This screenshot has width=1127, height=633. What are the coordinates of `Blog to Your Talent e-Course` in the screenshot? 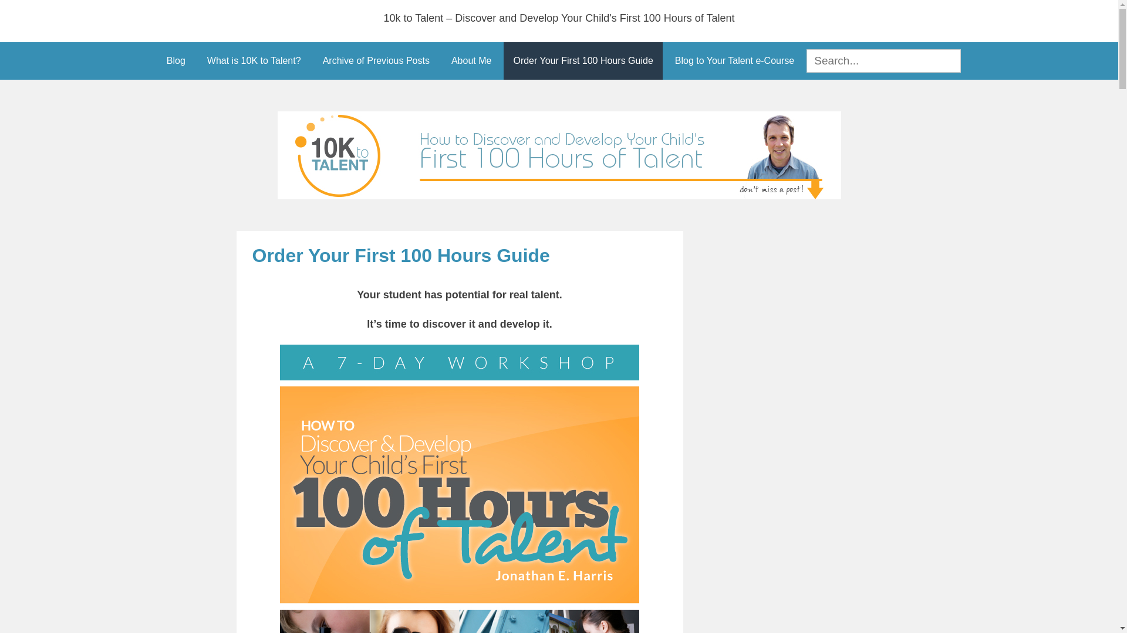 It's located at (735, 61).